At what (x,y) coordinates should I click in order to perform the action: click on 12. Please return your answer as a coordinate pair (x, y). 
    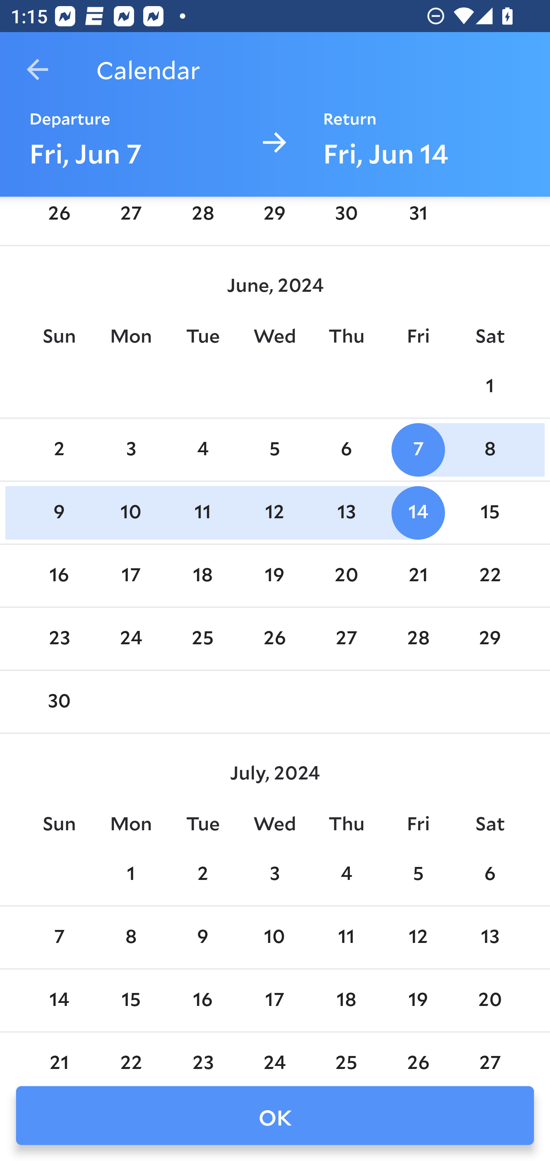
    Looking at the image, I should click on (418, 938).